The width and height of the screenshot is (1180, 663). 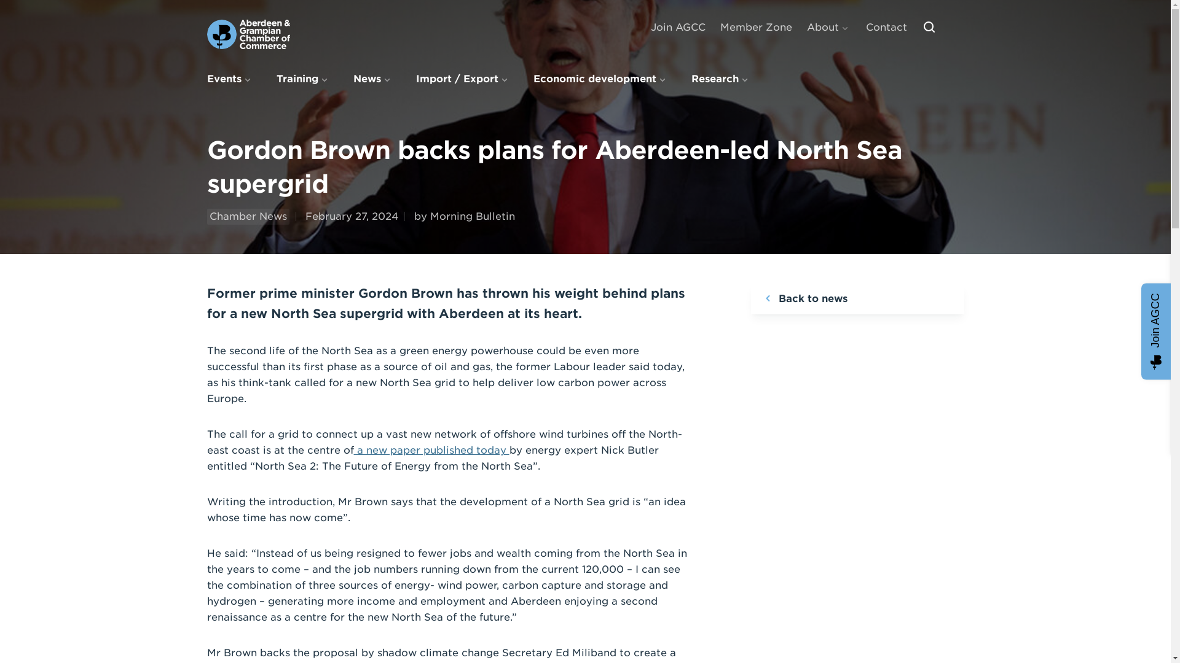 What do you see at coordinates (304, 79) in the screenshot?
I see `Training` at bounding box center [304, 79].